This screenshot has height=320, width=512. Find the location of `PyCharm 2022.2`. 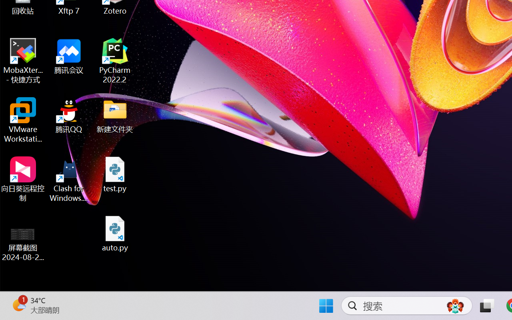

PyCharm 2022.2 is located at coordinates (115, 61).